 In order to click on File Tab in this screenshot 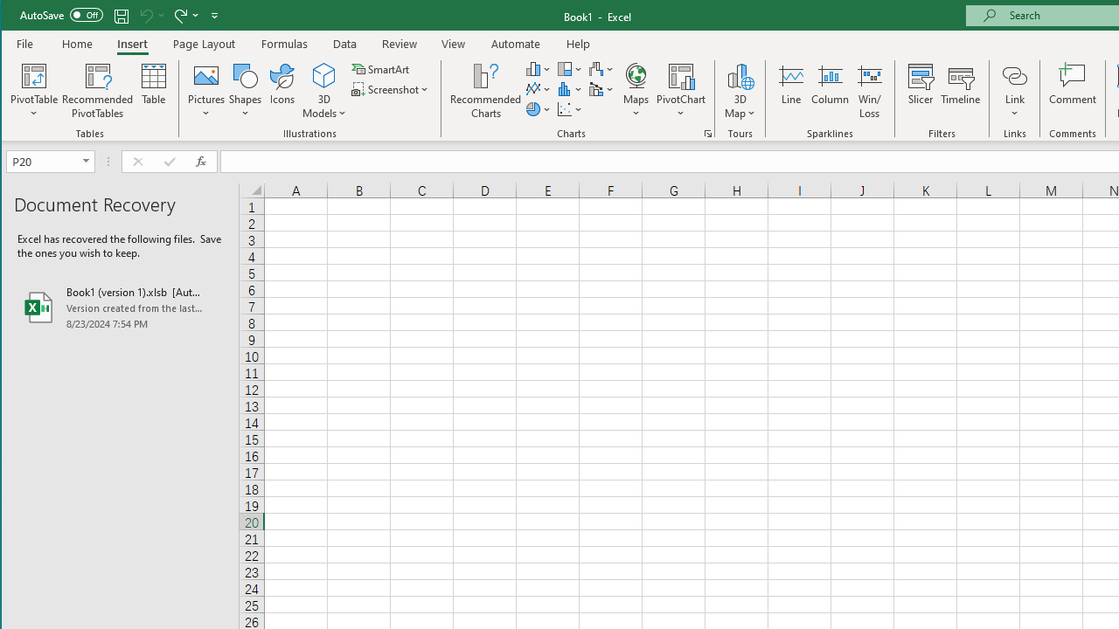, I will do `click(25, 44)`.